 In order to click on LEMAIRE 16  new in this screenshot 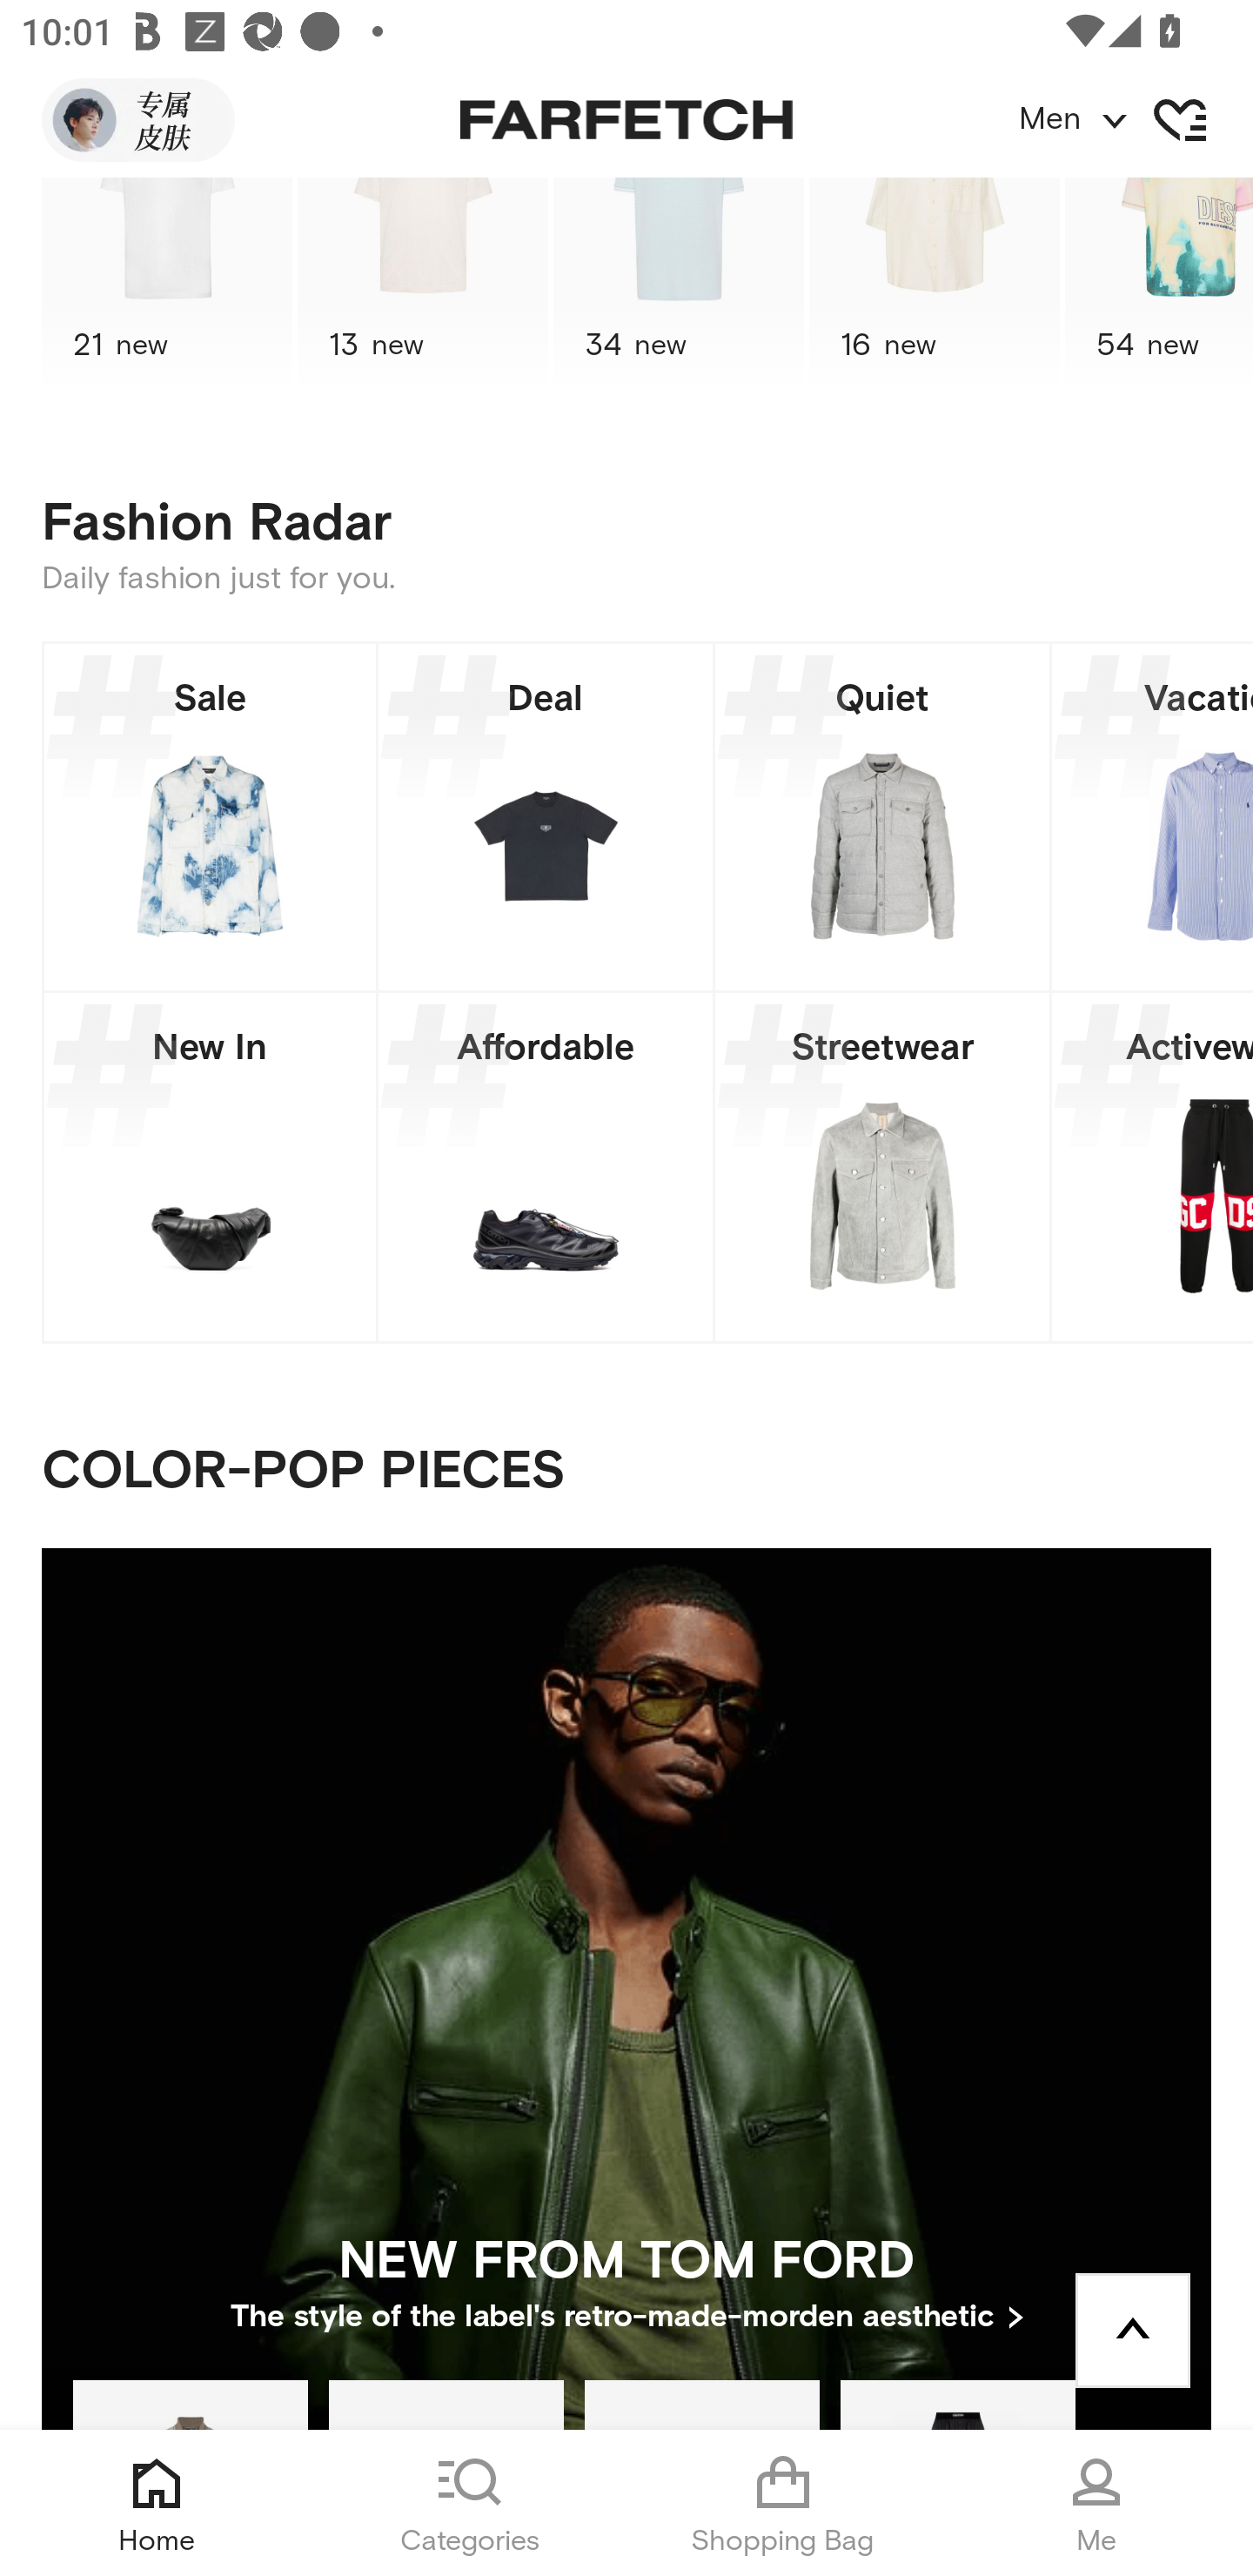, I will do `click(935, 287)`.